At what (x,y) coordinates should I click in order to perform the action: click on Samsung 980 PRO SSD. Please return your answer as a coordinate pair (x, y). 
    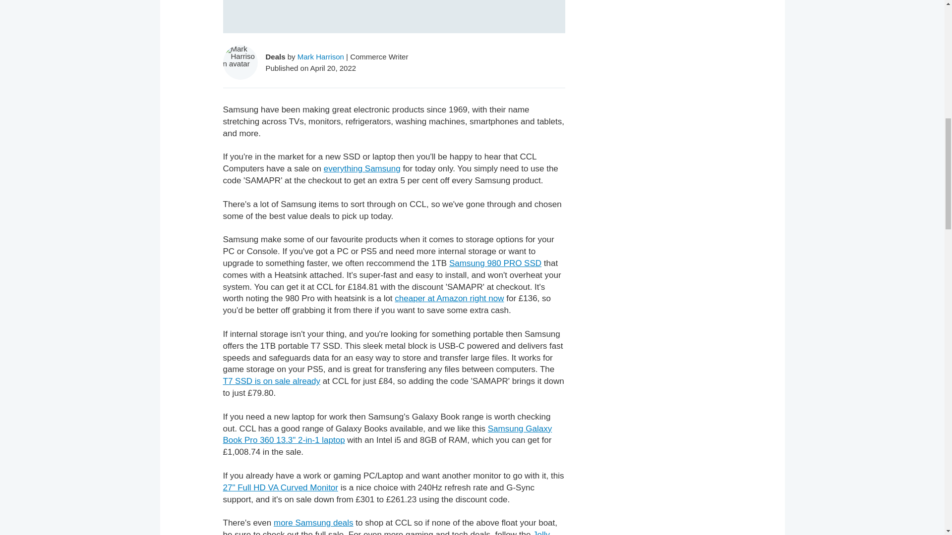
    Looking at the image, I should click on (495, 263).